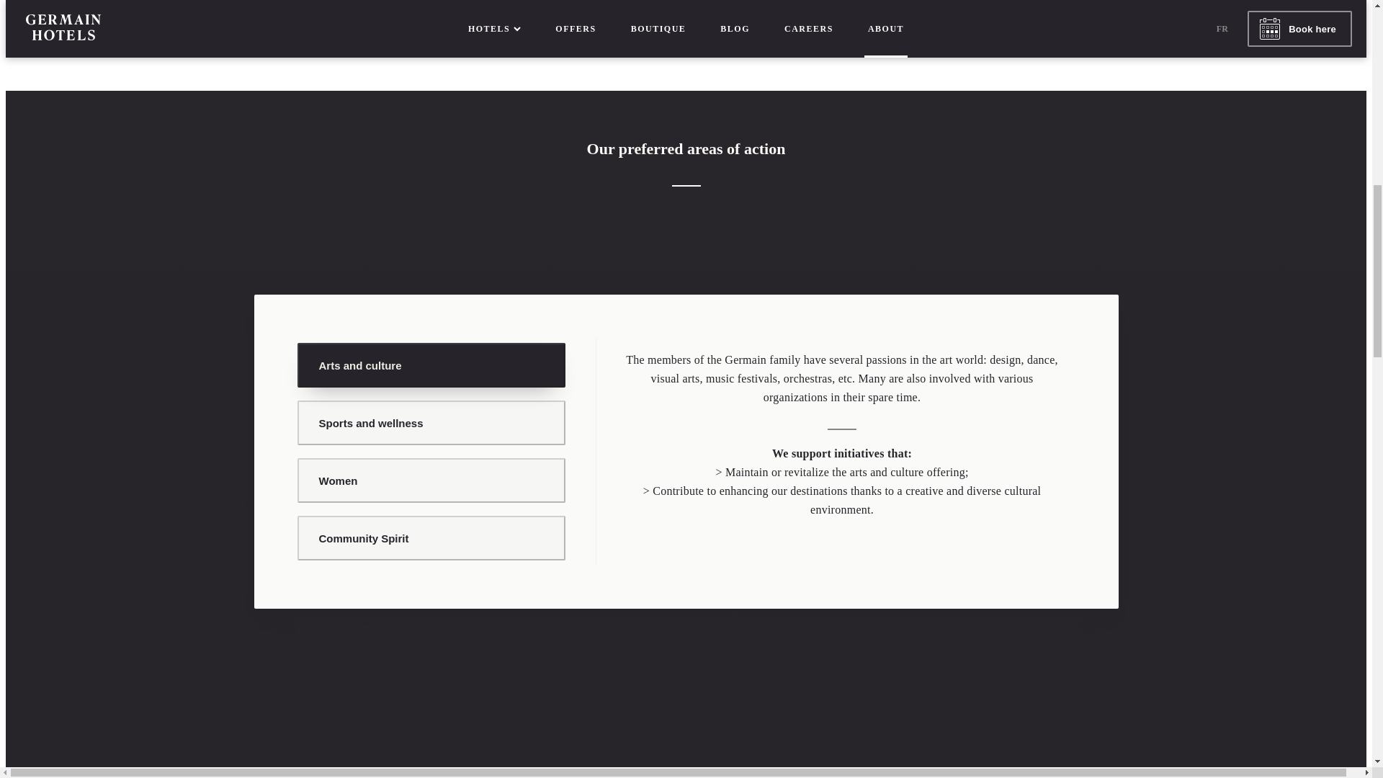 The image size is (1383, 778). I want to click on Community Spirit, so click(431, 537).